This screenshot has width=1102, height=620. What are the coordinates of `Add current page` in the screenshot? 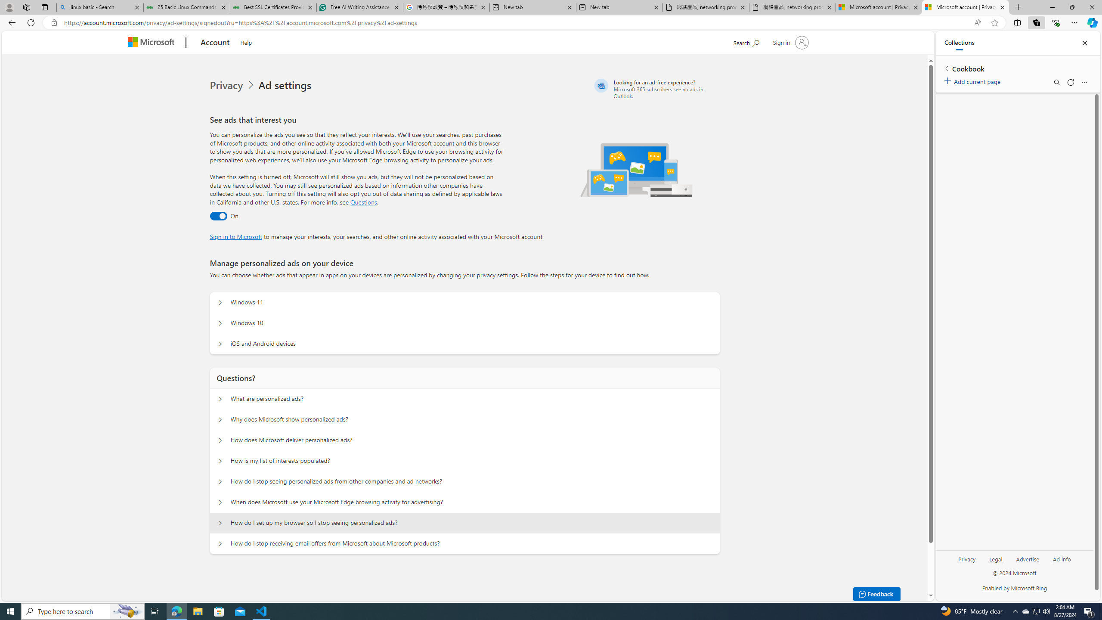 It's located at (974, 80).